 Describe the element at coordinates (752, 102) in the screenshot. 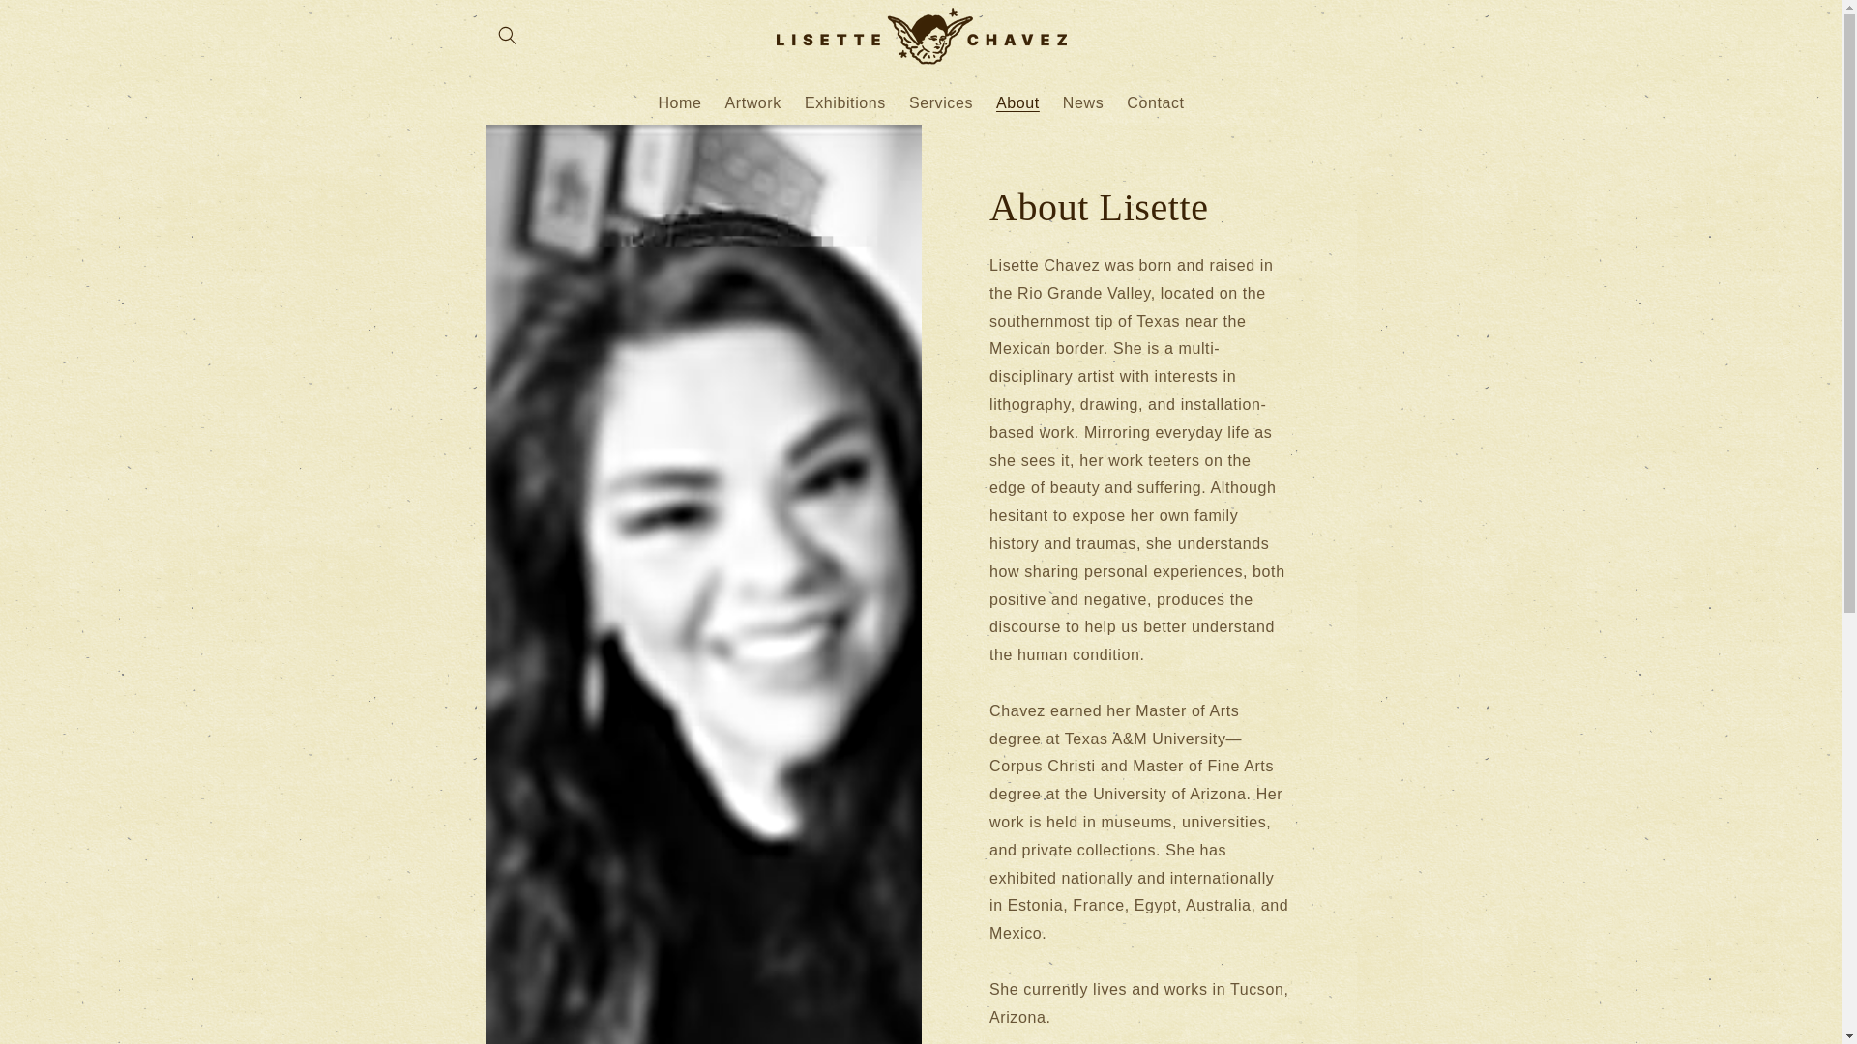

I see `Artwork` at that location.